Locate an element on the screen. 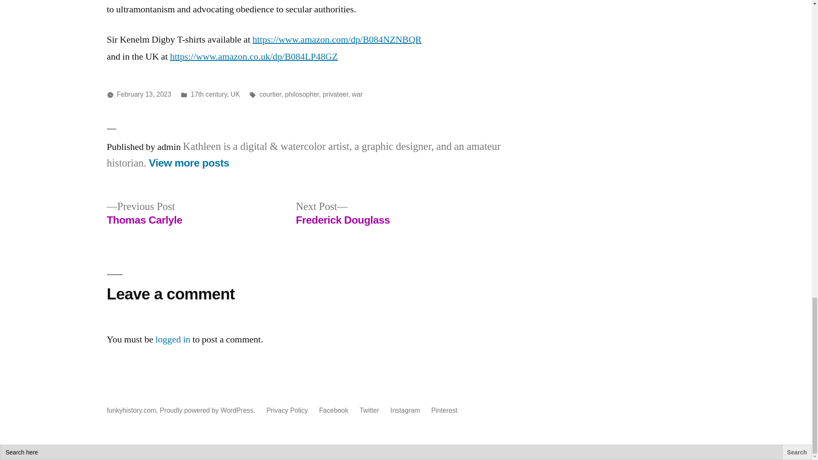 The image size is (818, 460). funkyhistory.com is located at coordinates (131, 410).